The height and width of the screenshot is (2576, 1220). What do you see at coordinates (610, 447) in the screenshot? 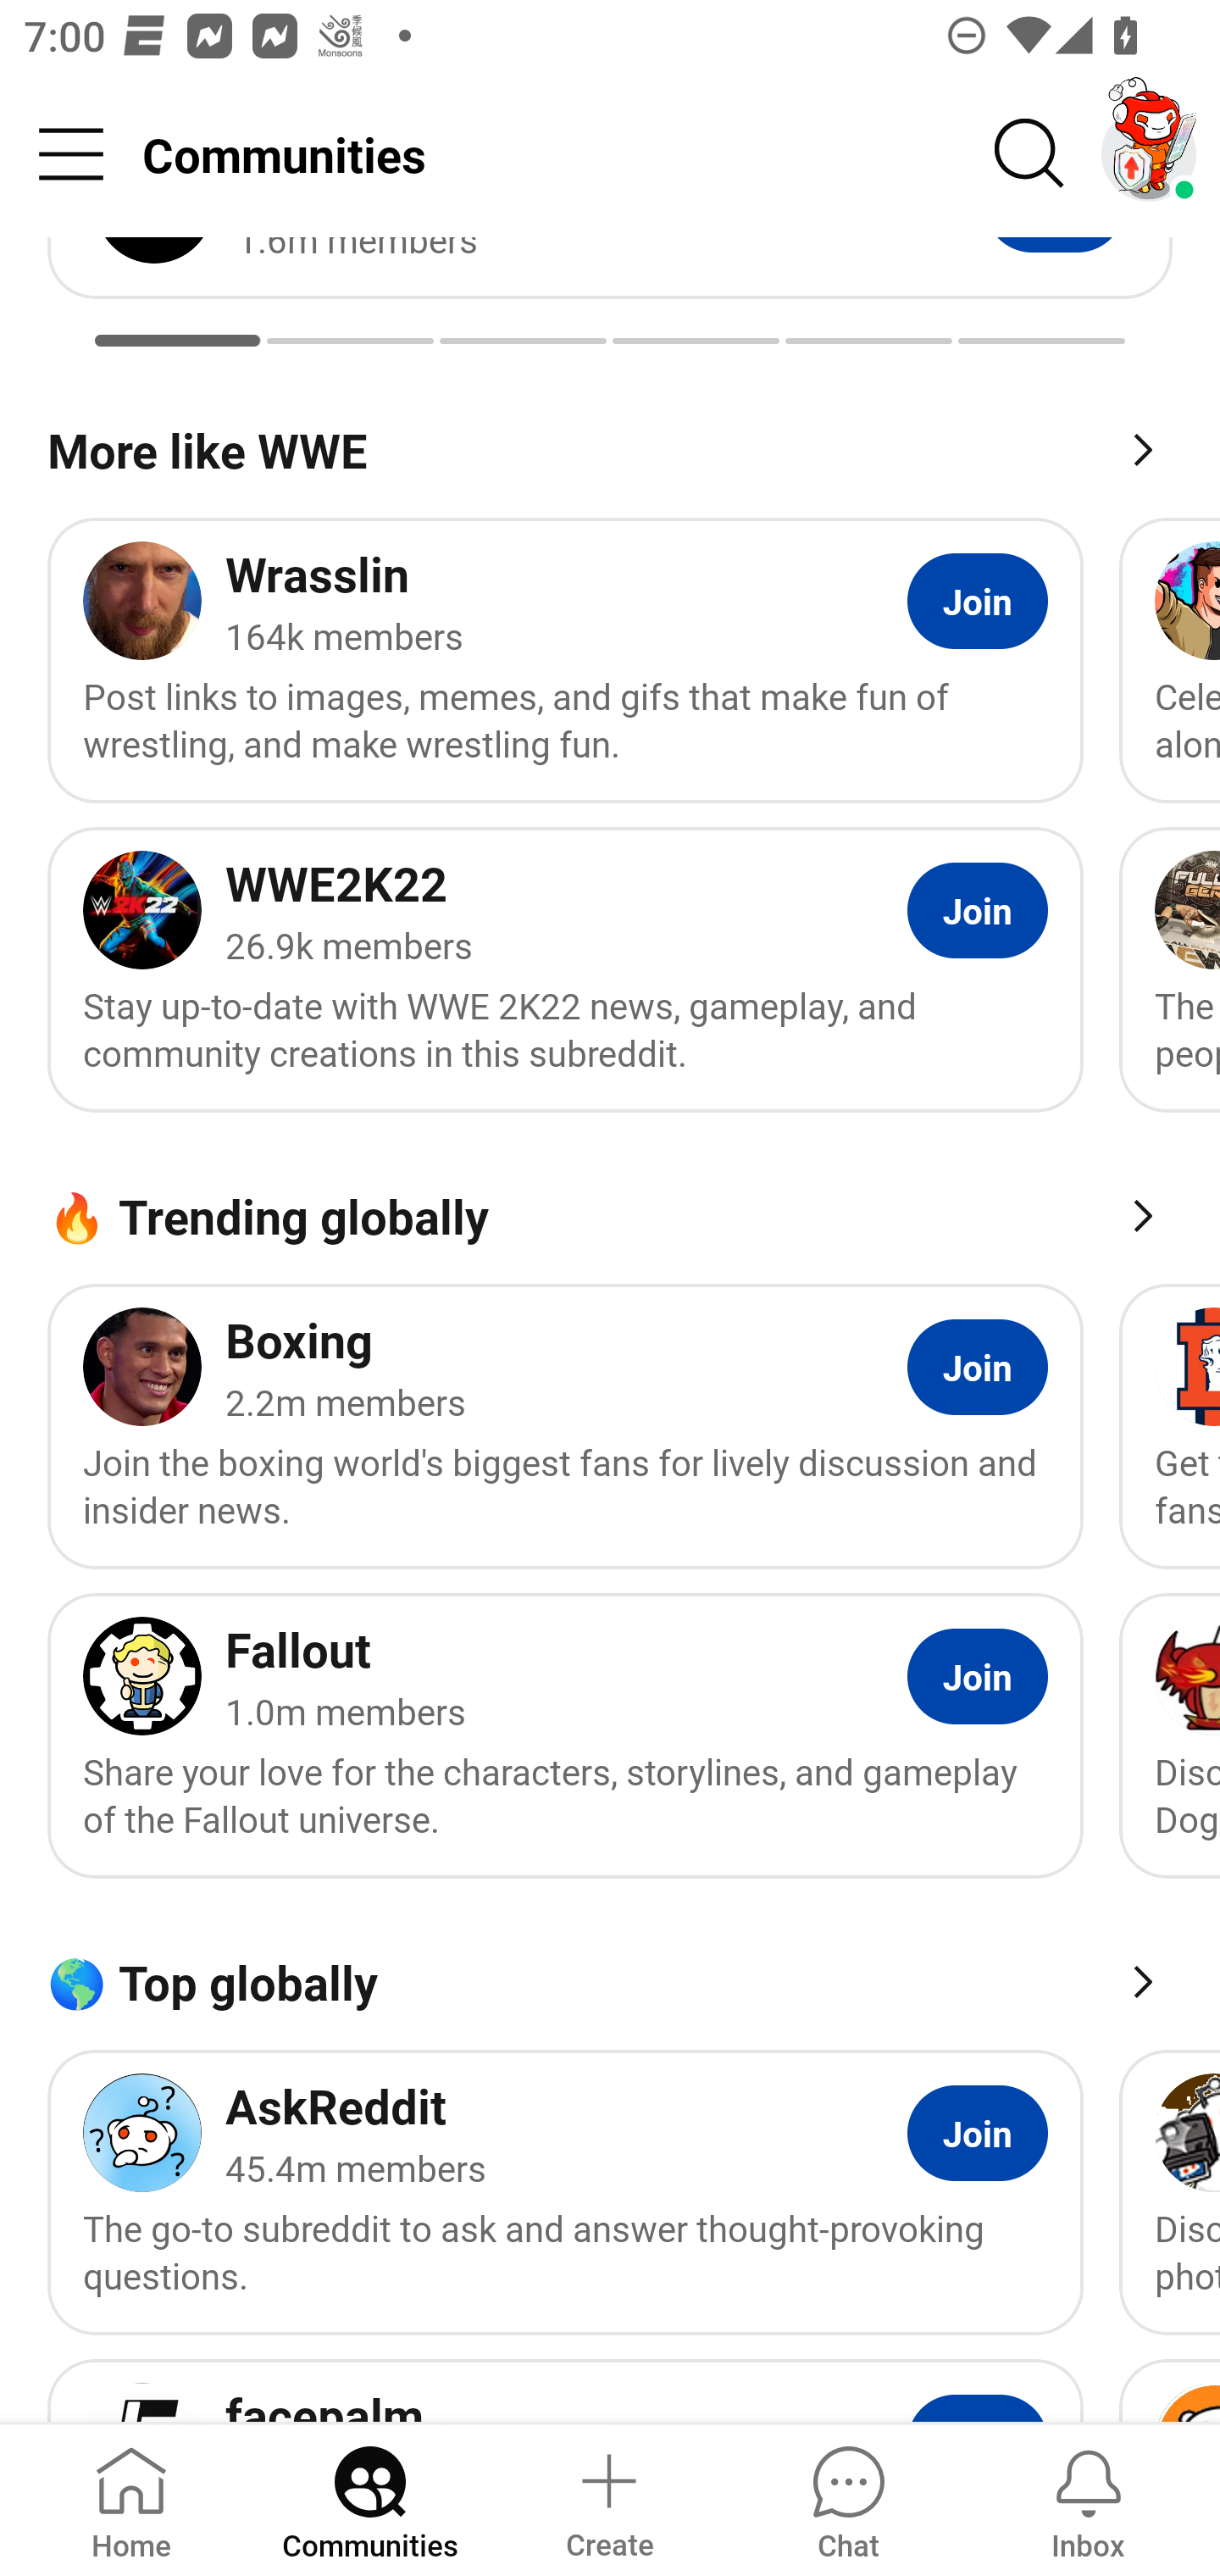
I see `More like WWE View more` at bounding box center [610, 447].